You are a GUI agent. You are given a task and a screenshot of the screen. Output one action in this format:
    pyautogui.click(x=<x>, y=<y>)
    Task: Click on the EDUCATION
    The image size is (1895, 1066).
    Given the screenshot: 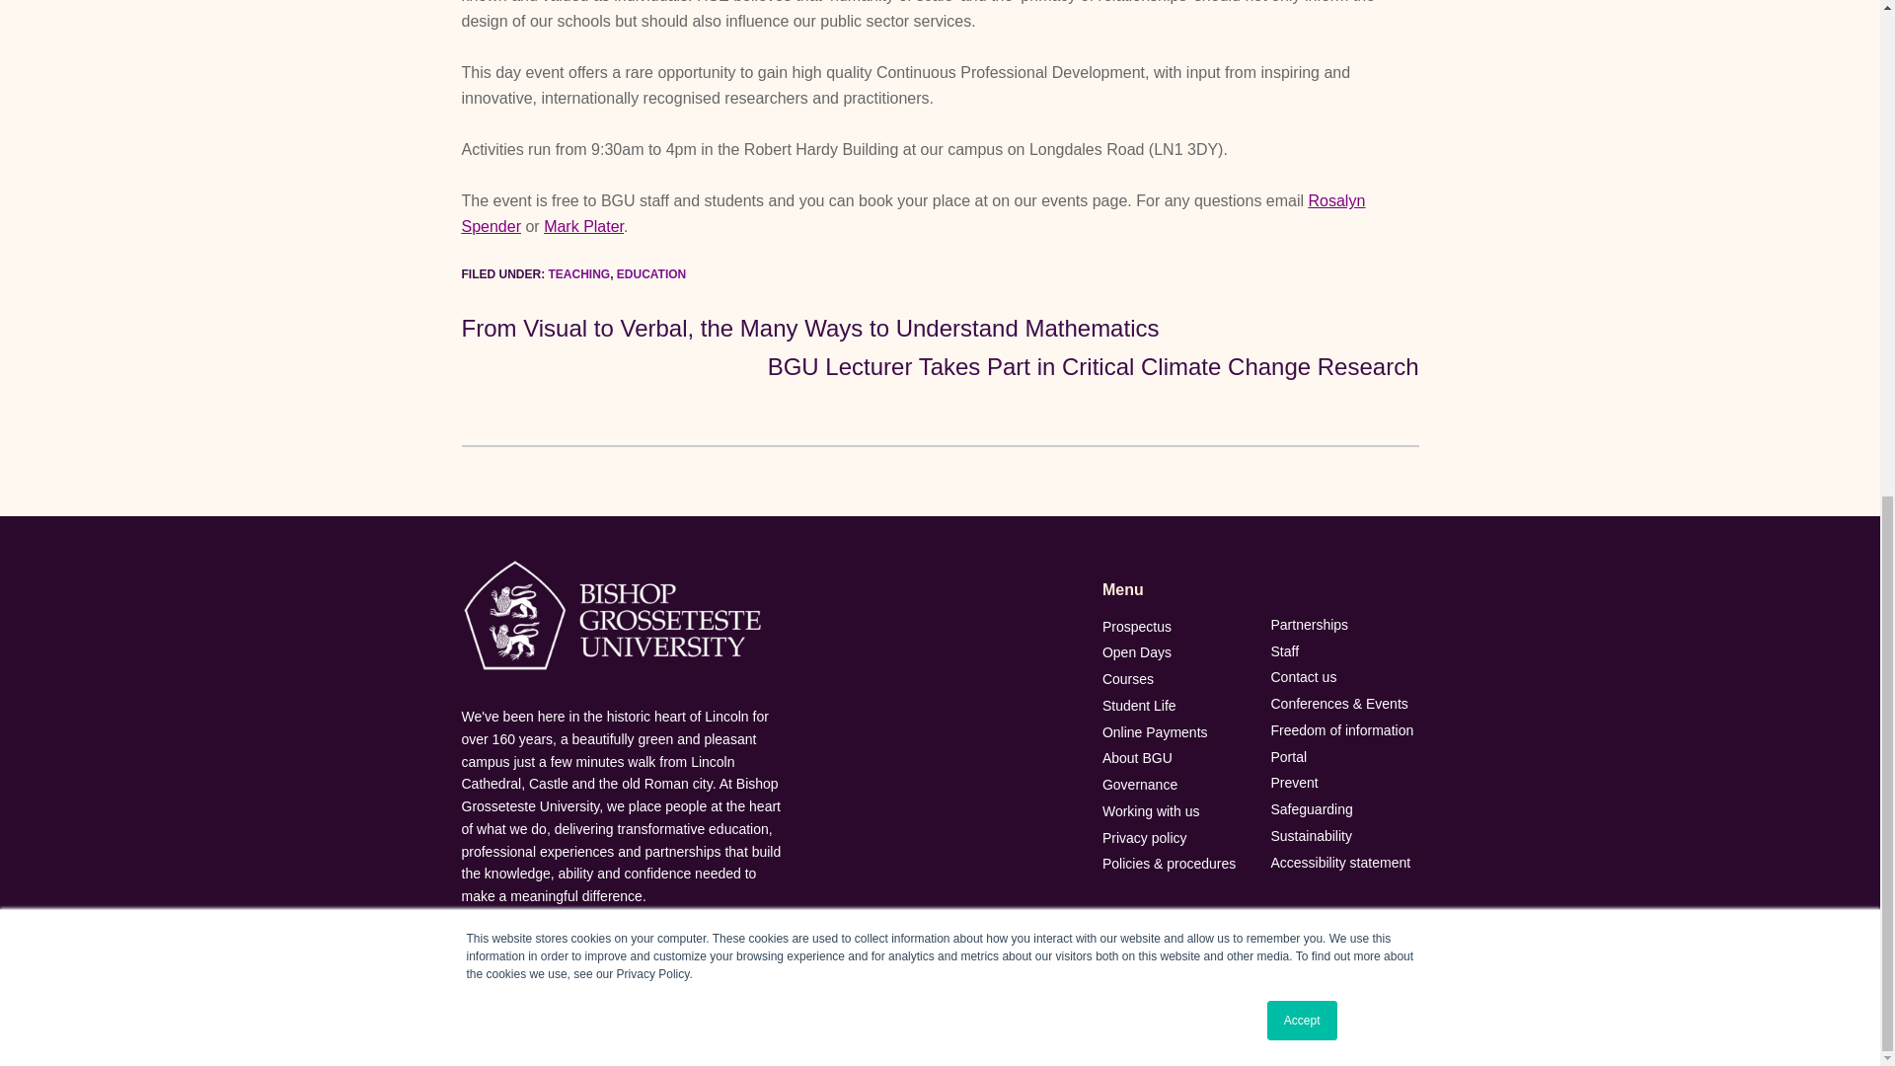 What is the action you would take?
    pyautogui.click(x=651, y=274)
    